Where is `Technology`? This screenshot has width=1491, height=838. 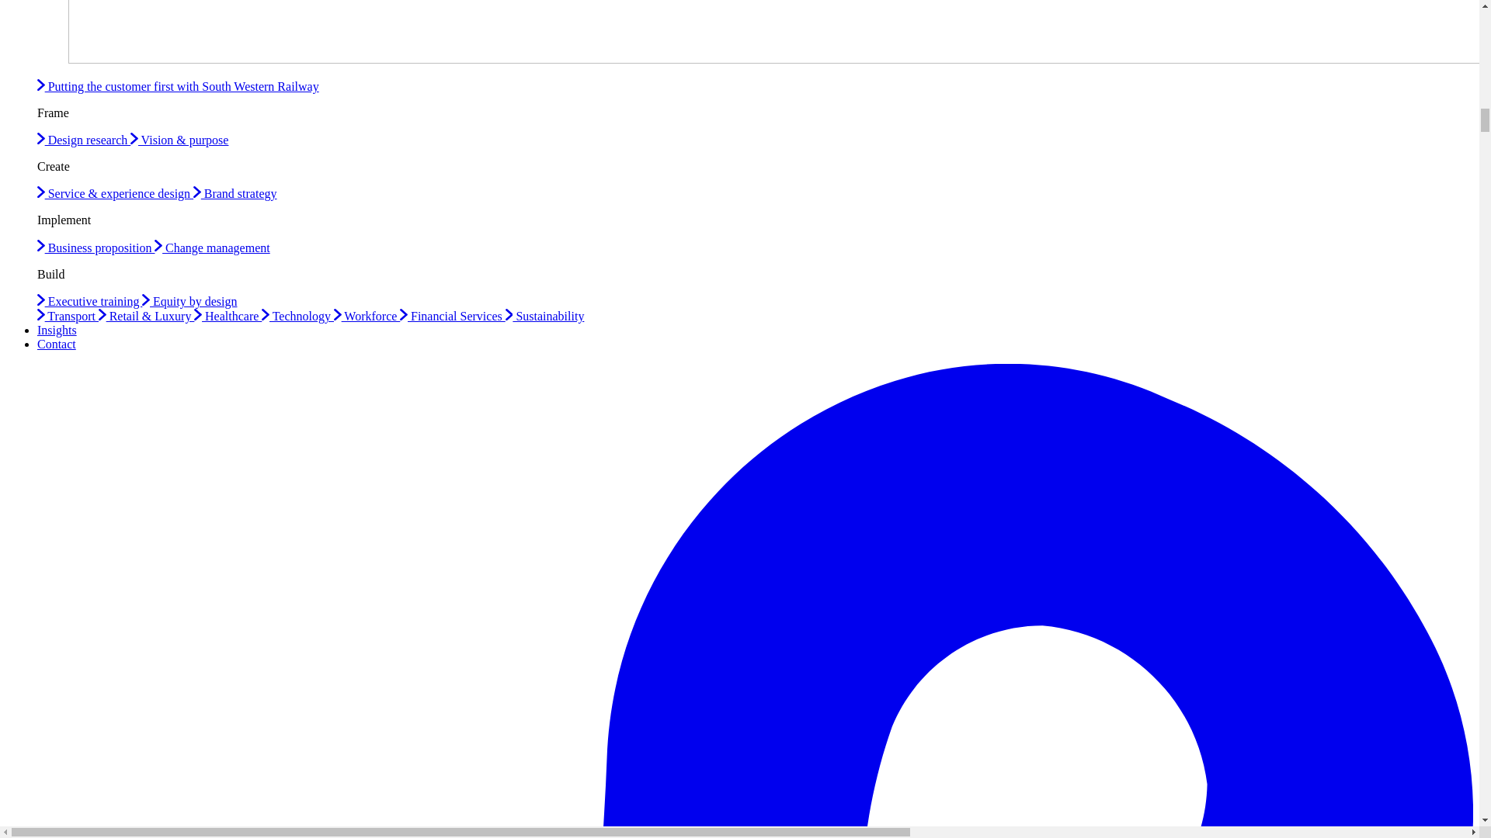 Technology is located at coordinates (298, 315).